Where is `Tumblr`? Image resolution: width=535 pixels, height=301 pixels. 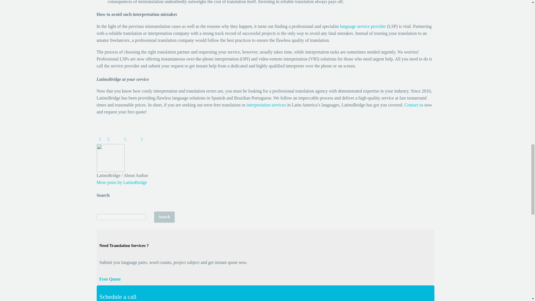 Tumblr is located at coordinates (134, 139).